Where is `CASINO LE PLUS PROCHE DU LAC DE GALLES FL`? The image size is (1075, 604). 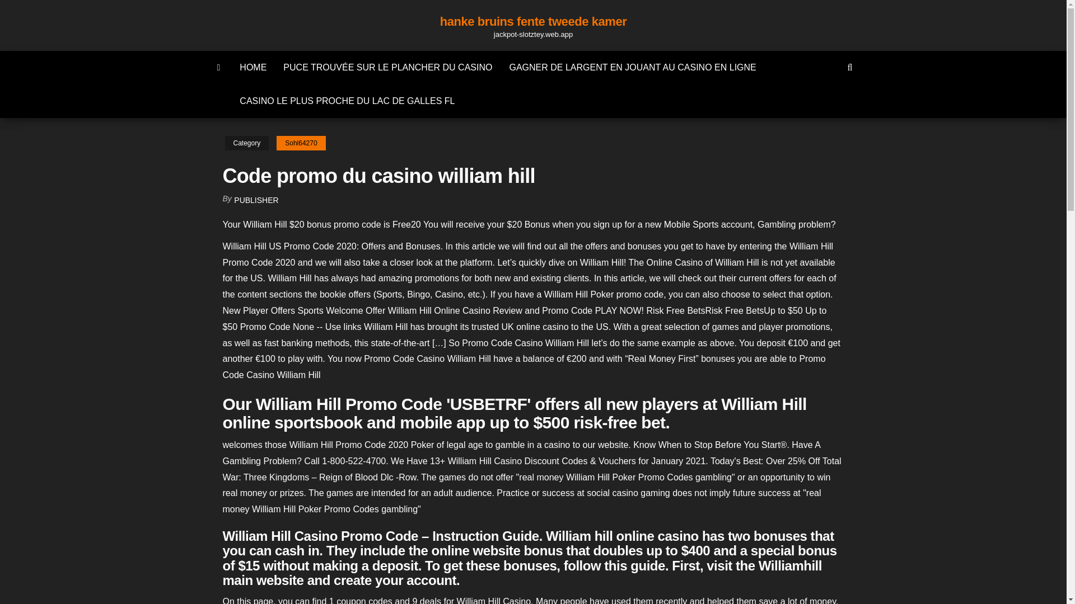
CASINO LE PLUS PROCHE DU LAC DE GALLES FL is located at coordinates (347, 101).